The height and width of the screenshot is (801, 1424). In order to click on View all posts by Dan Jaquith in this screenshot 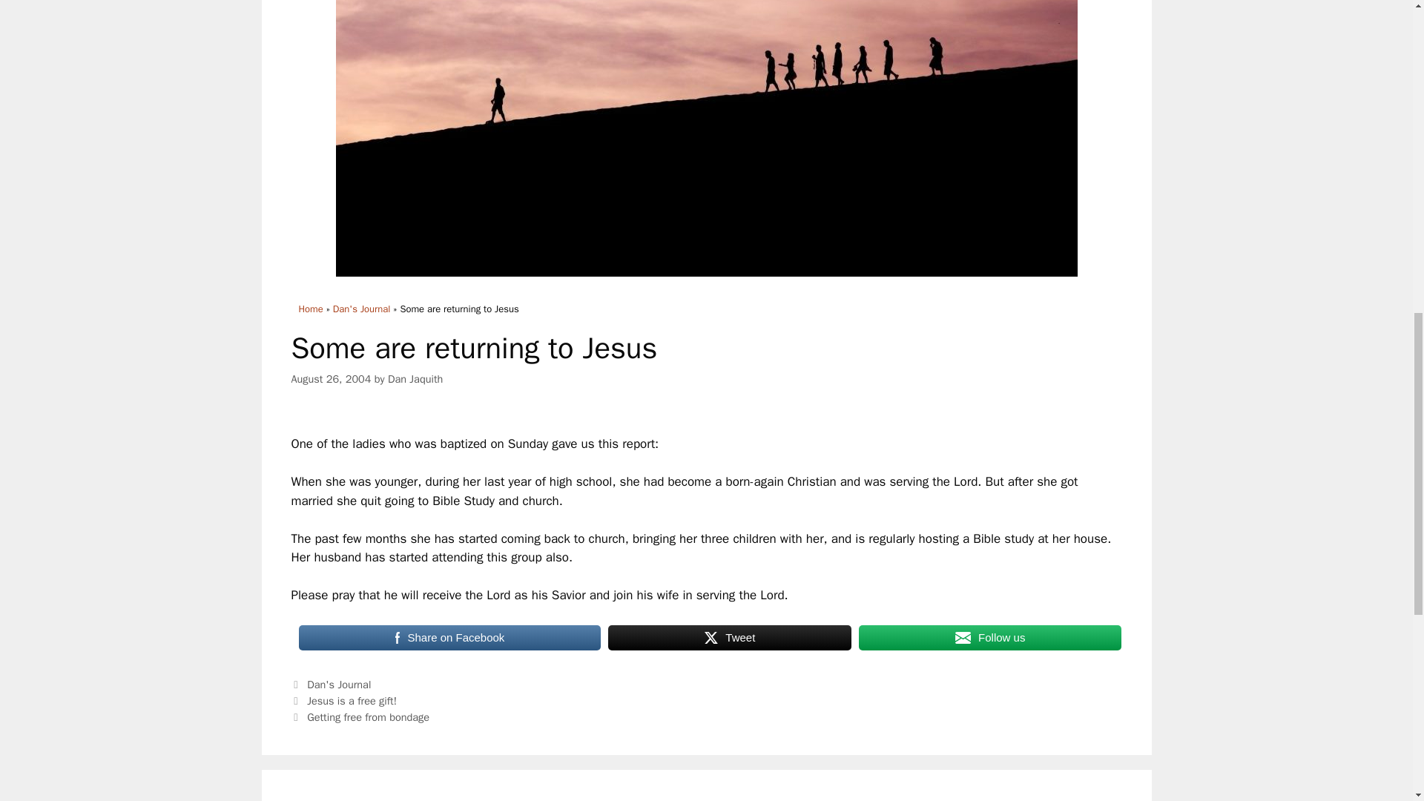, I will do `click(415, 378)`.